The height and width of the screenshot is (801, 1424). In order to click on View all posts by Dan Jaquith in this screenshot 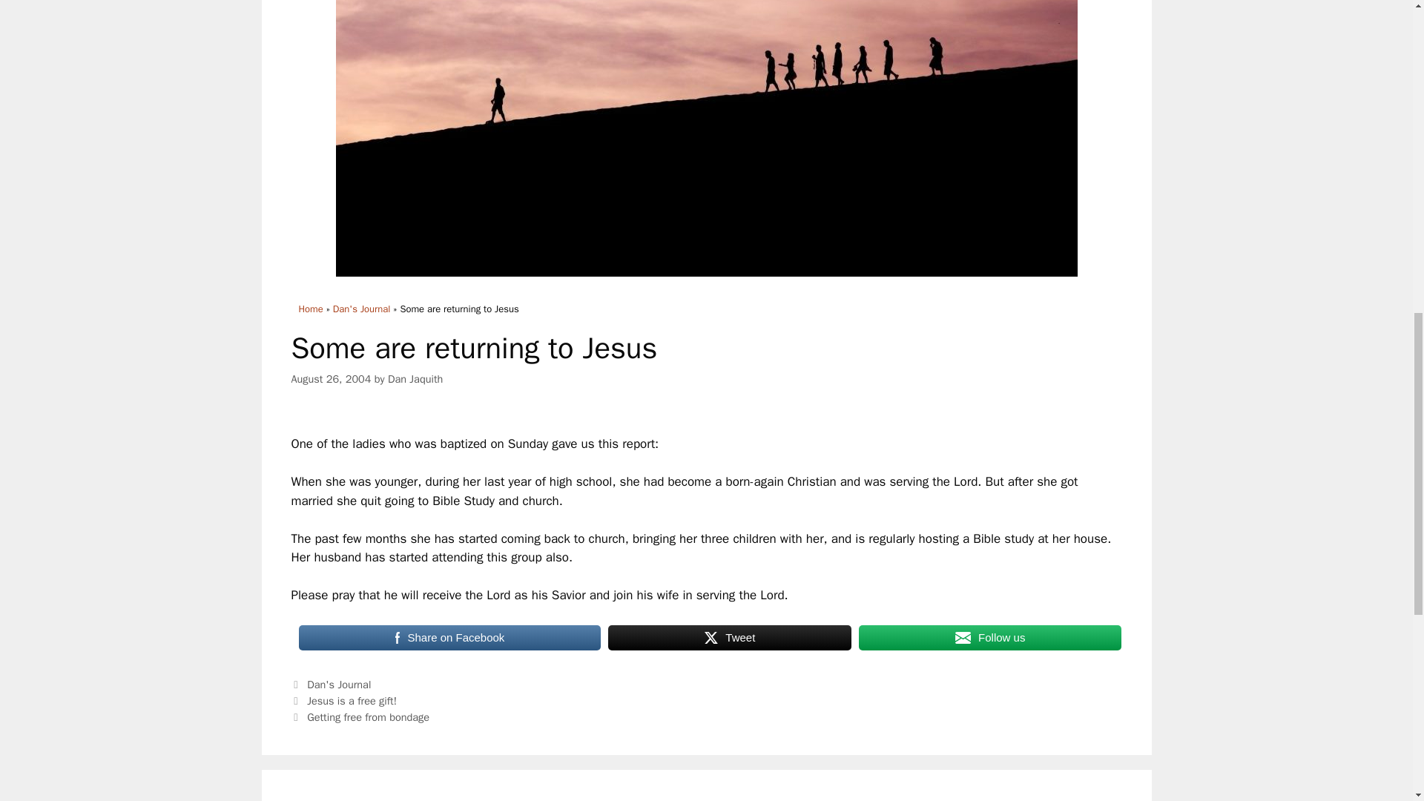, I will do `click(415, 378)`.